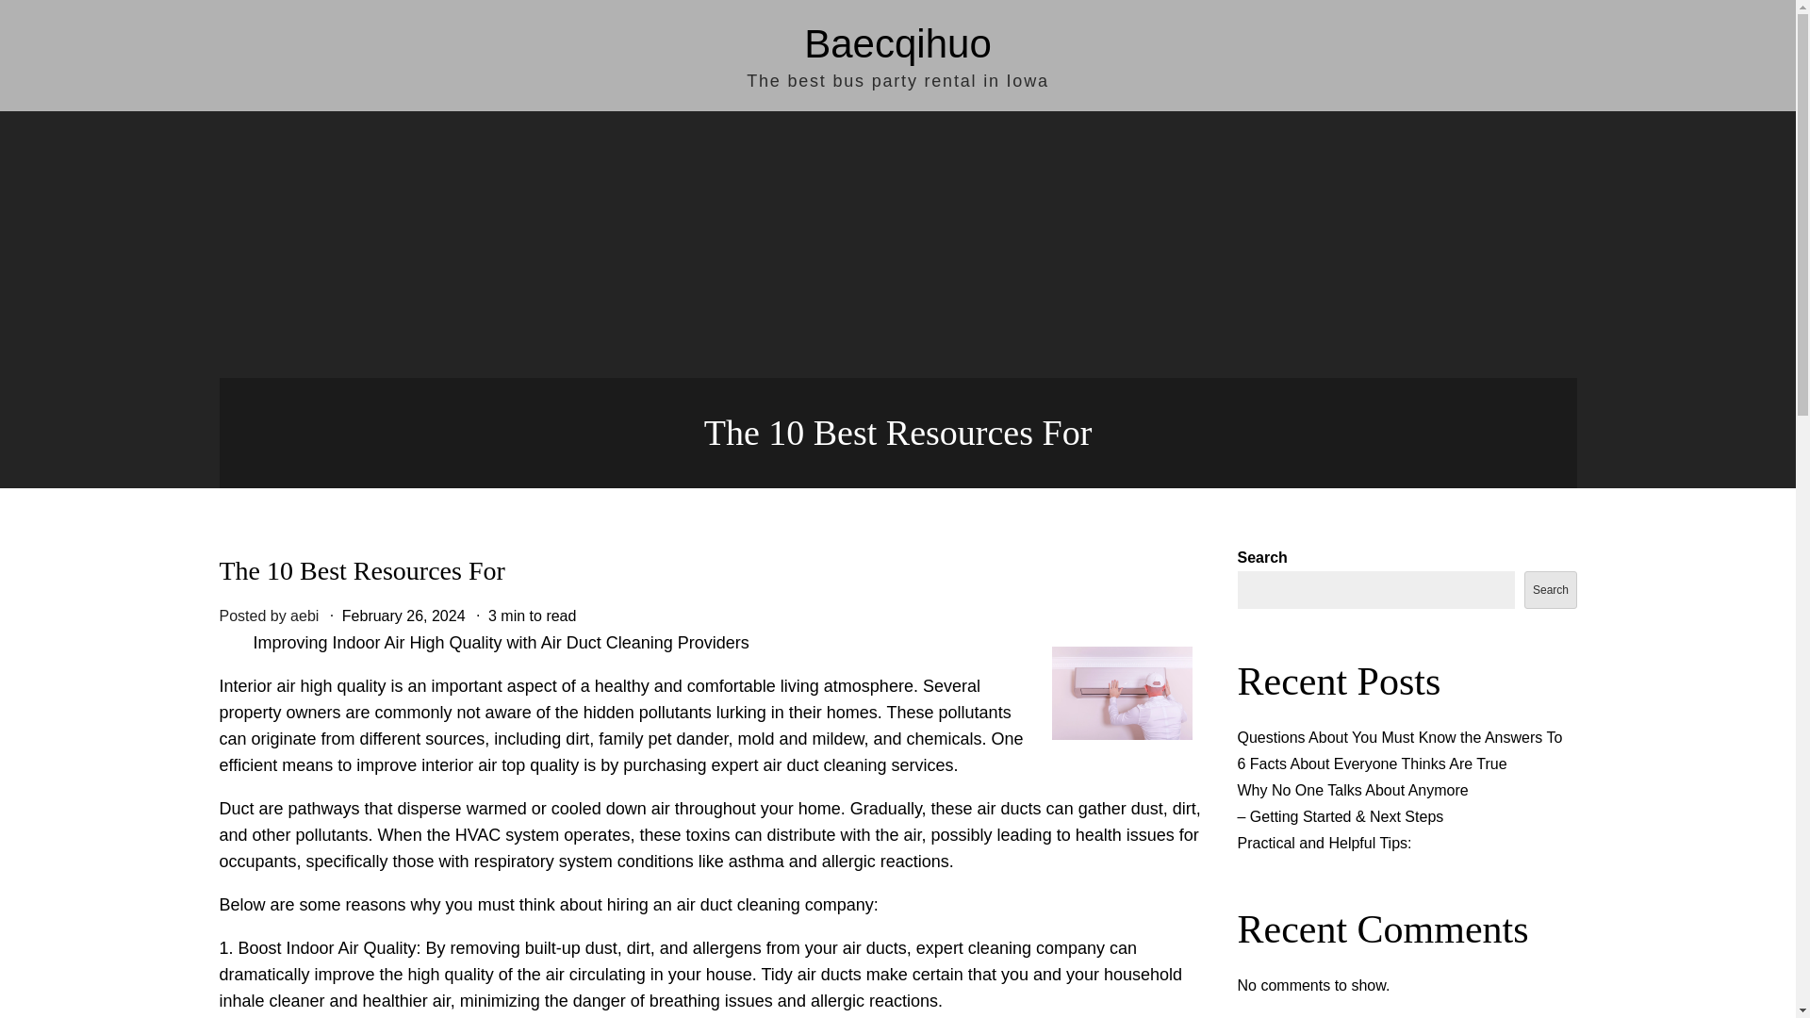 Image resolution: width=1810 pixels, height=1018 pixels. Describe the element at coordinates (1399, 737) in the screenshot. I see `Questions About You Must Know the Answers To` at that location.